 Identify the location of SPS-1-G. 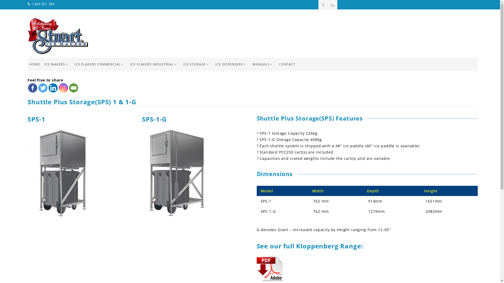
(175, 174).